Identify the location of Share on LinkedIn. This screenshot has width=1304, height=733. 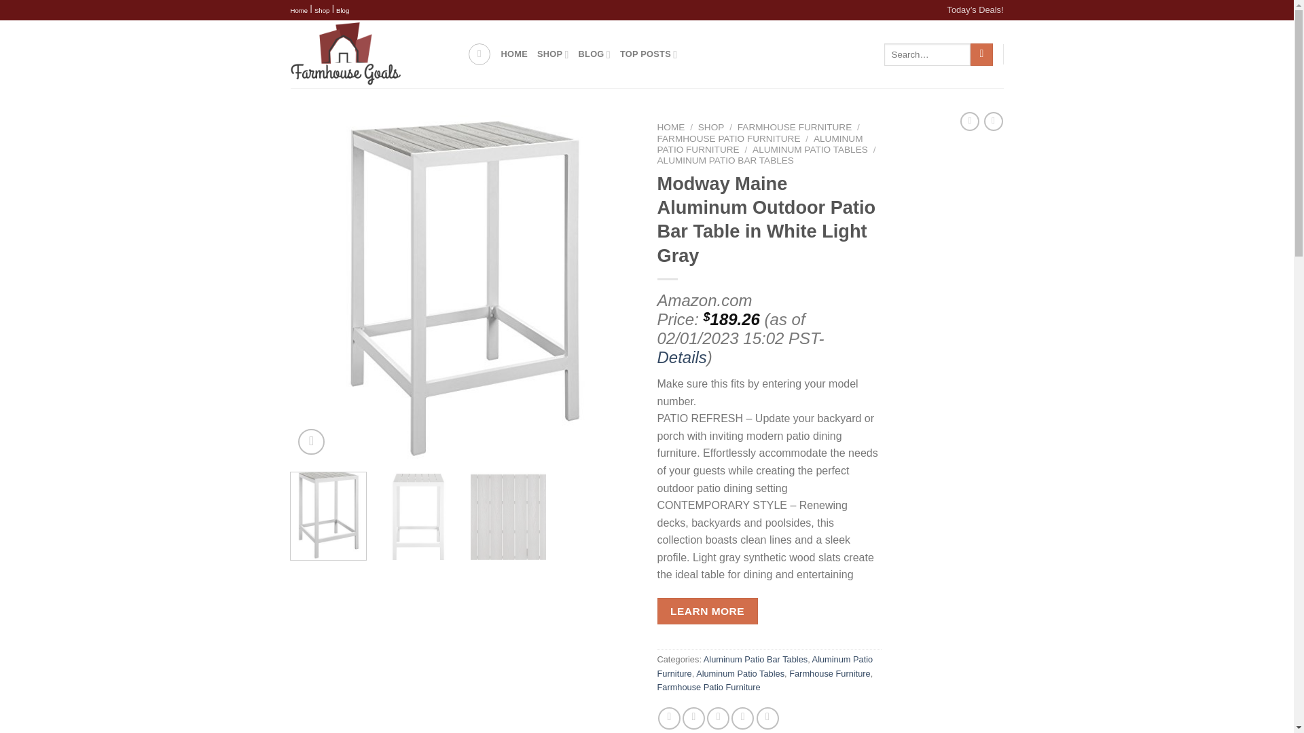
(767, 718).